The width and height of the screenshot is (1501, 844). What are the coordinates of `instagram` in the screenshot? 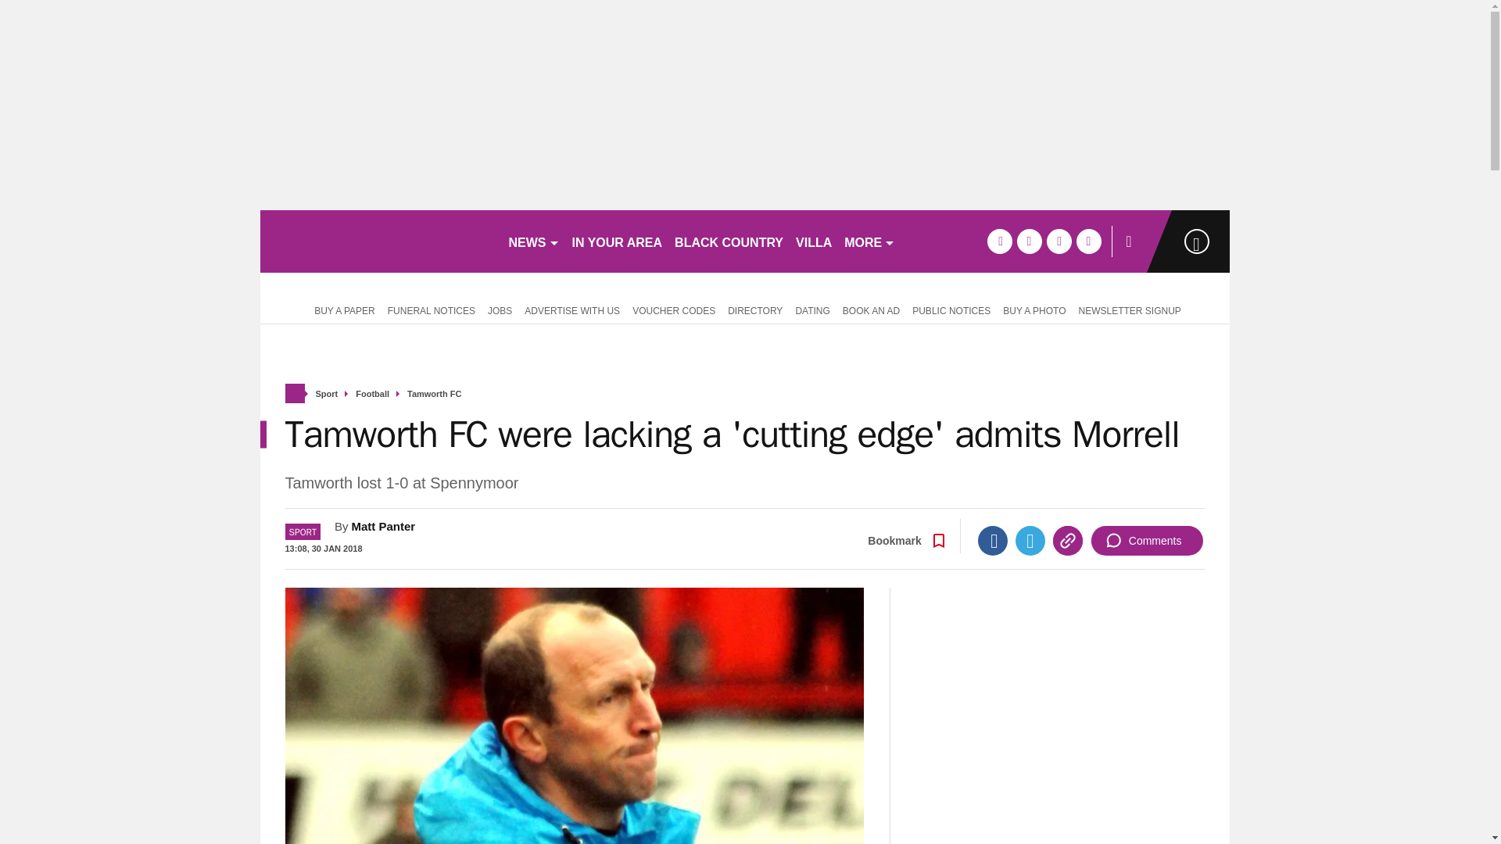 It's located at (1088, 241).